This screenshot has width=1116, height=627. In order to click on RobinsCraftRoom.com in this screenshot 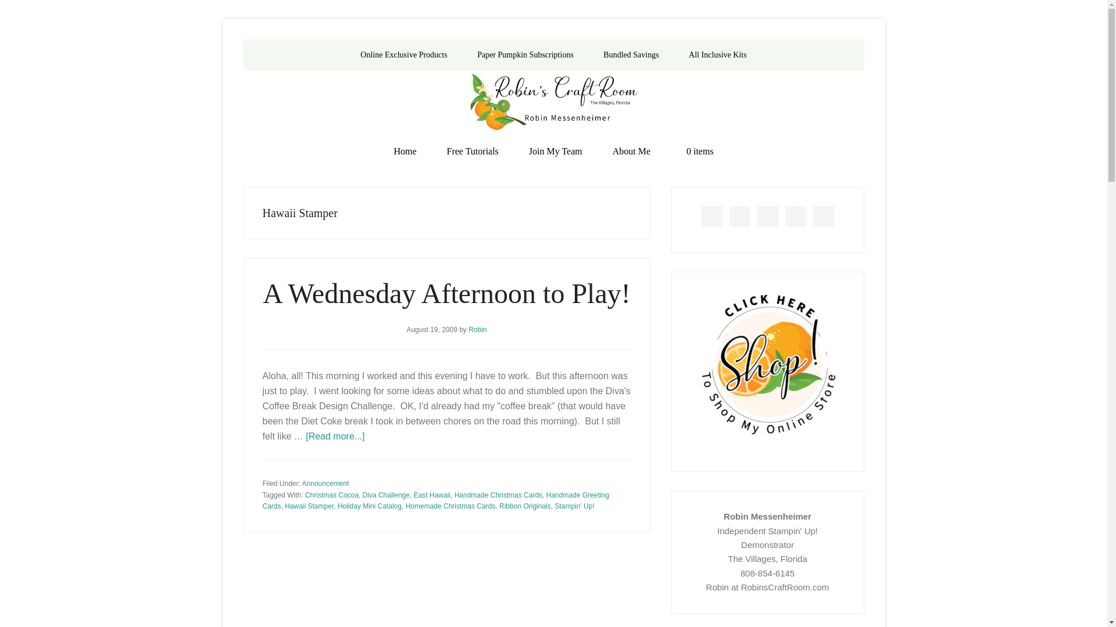, I will do `click(553, 103)`.